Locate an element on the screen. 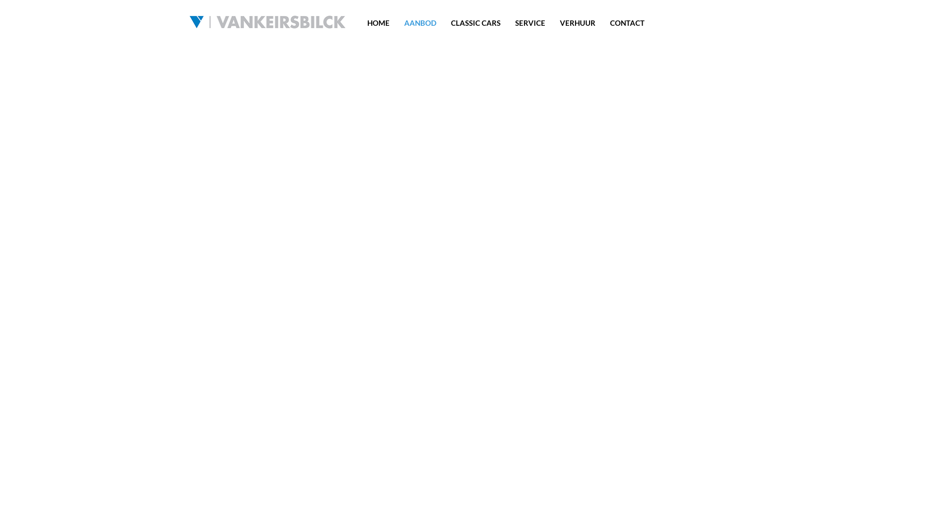 This screenshot has width=934, height=525. HOME is located at coordinates (378, 23).